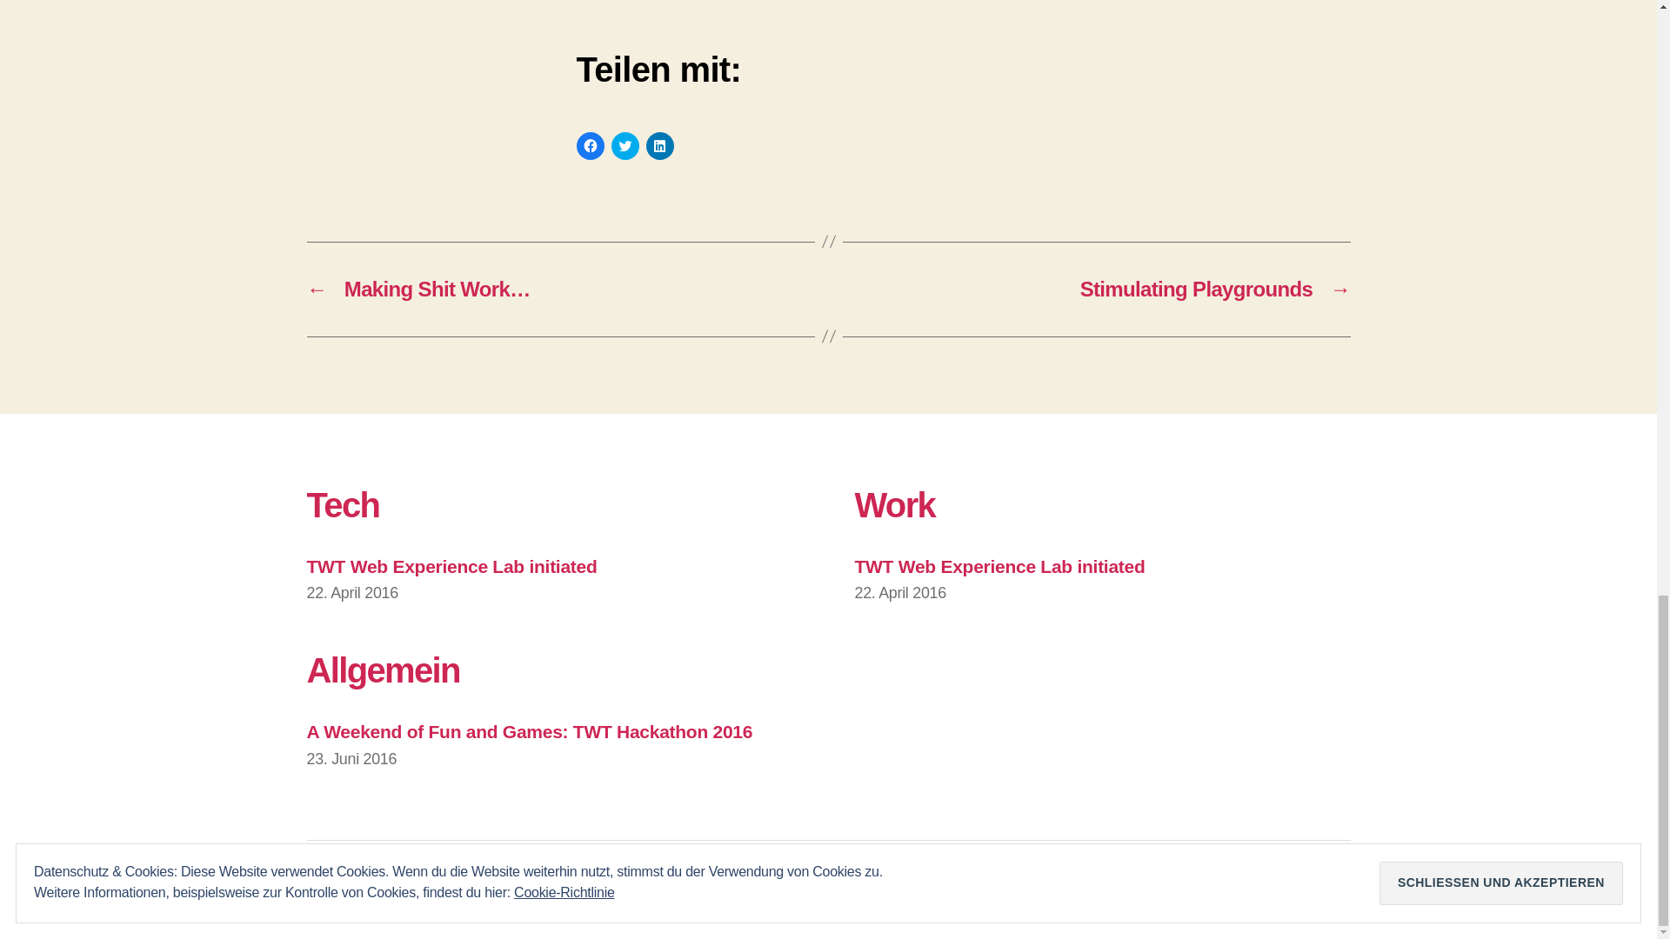  I want to click on Tech, so click(342, 504).